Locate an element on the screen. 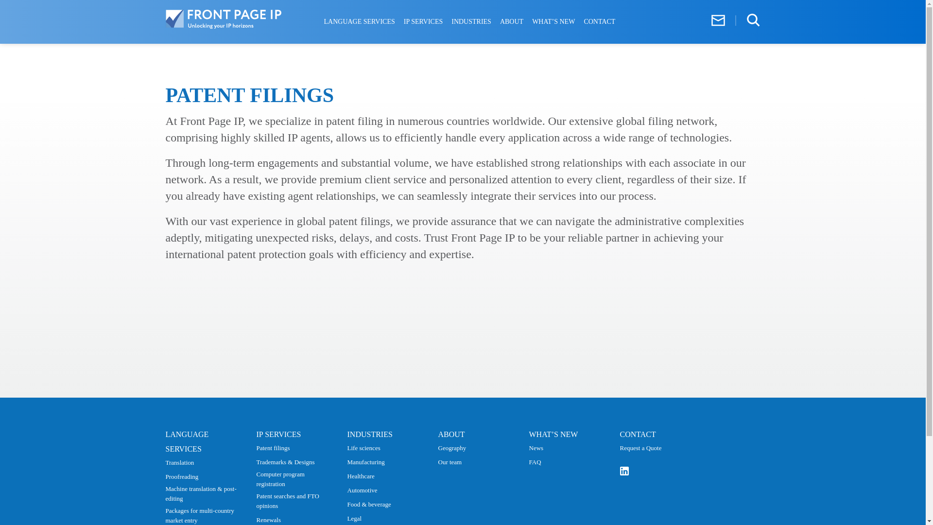 The width and height of the screenshot is (933, 525). INDUSTRIES is located at coordinates (471, 21).